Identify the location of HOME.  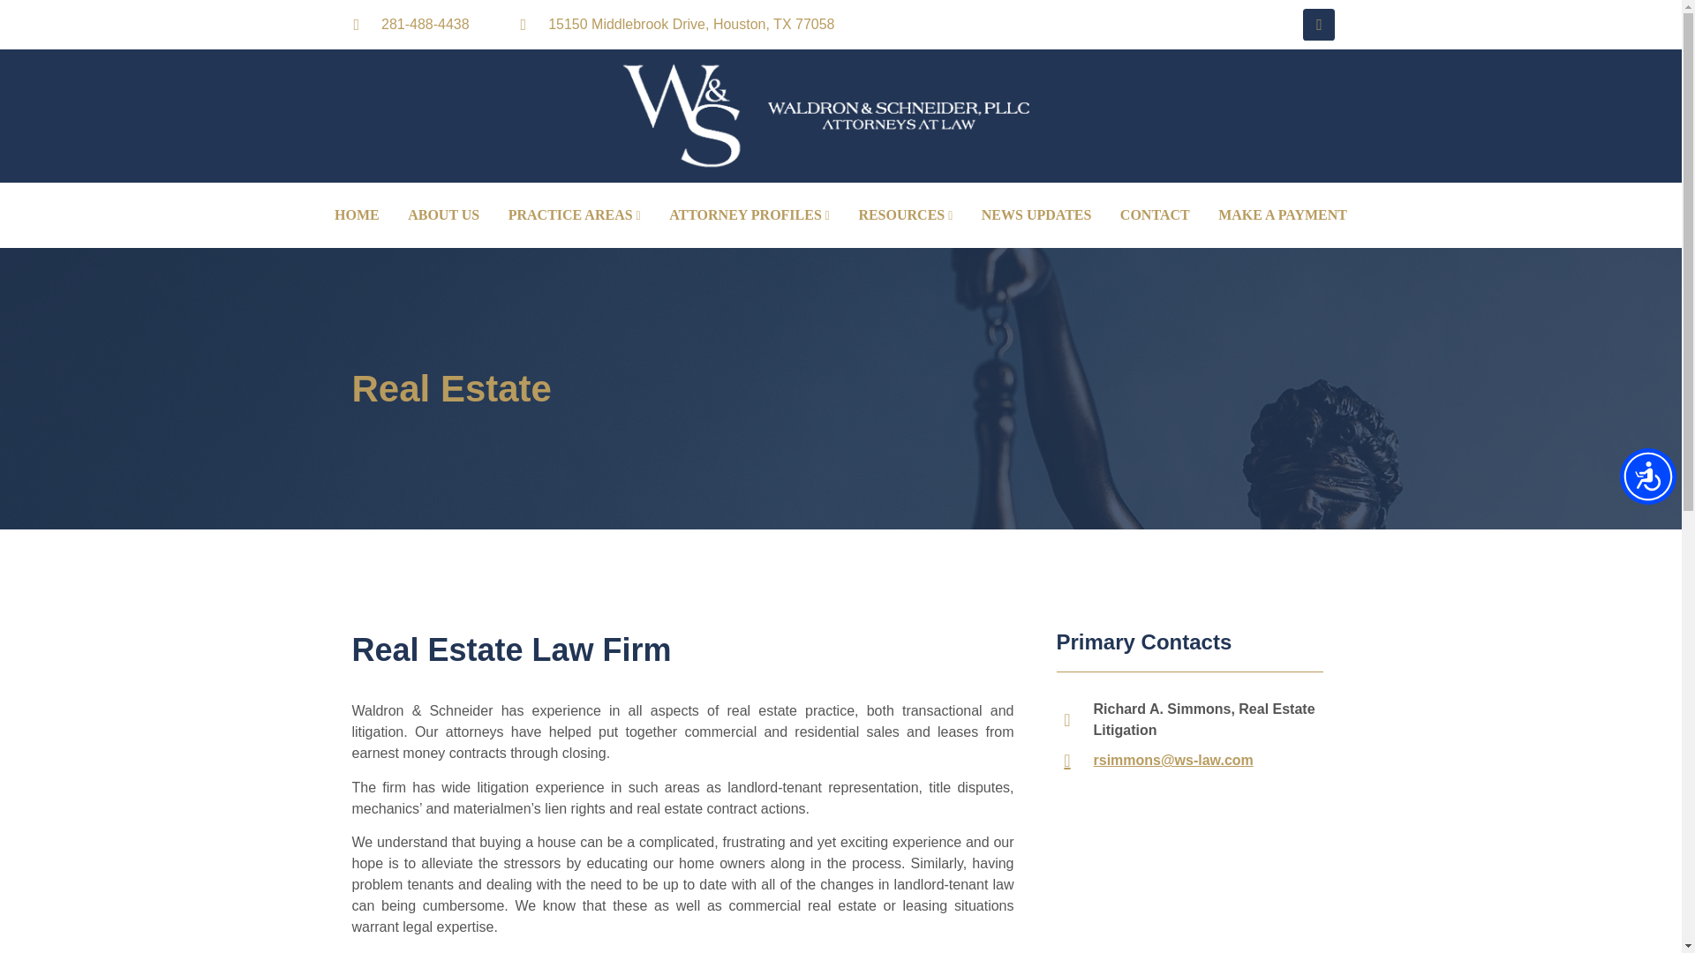
(357, 215).